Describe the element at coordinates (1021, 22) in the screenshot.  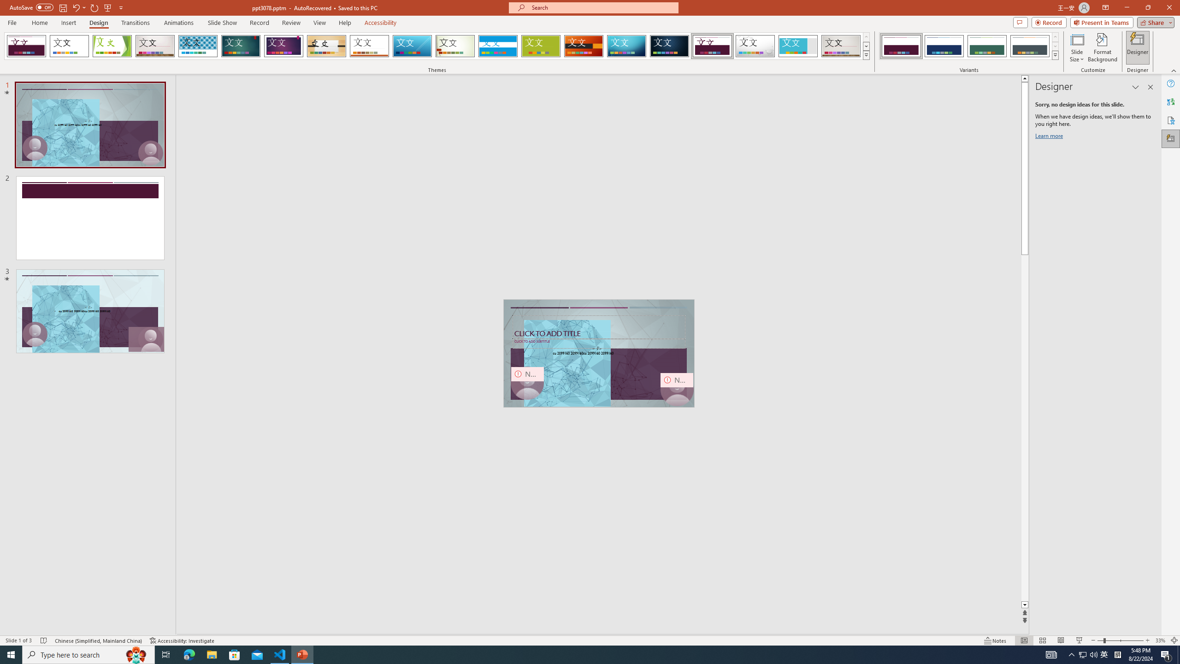
I see `Comments` at that location.